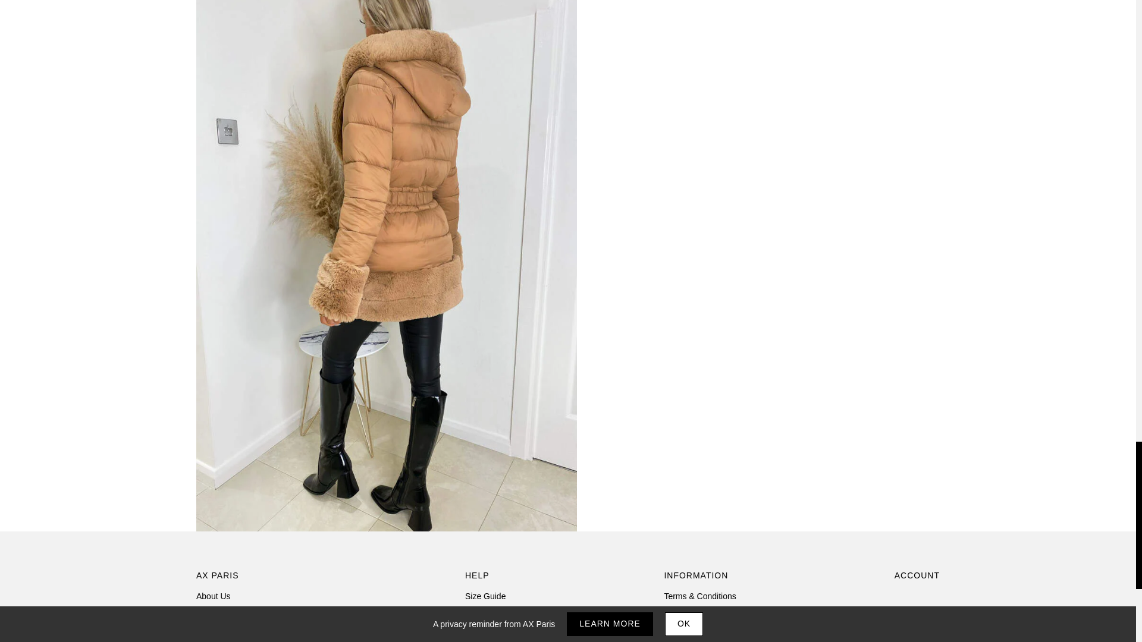  What do you see at coordinates (485, 596) in the screenshot?
I see `Size Guide` at bounding box center [485, 596].